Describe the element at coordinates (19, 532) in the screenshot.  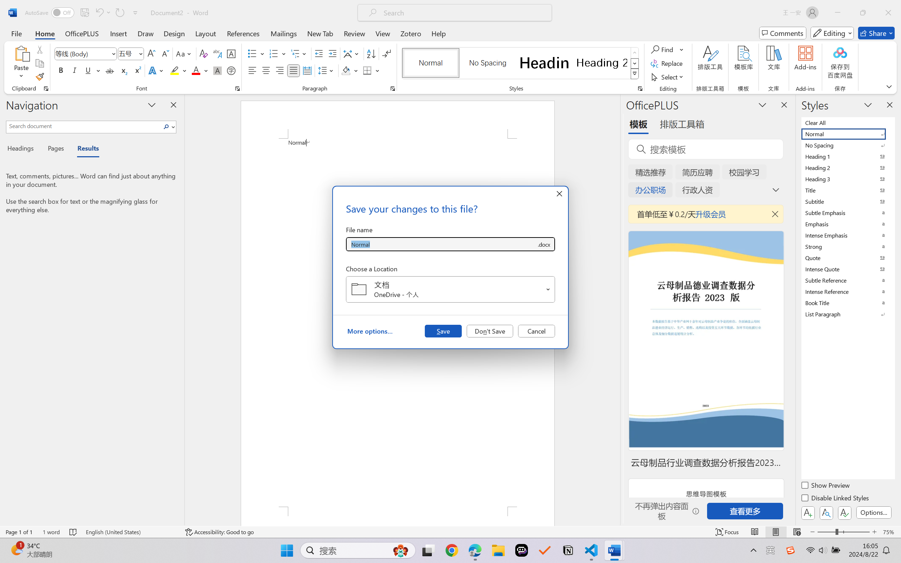
I see `Page Number Page 1 of 1` at that location.